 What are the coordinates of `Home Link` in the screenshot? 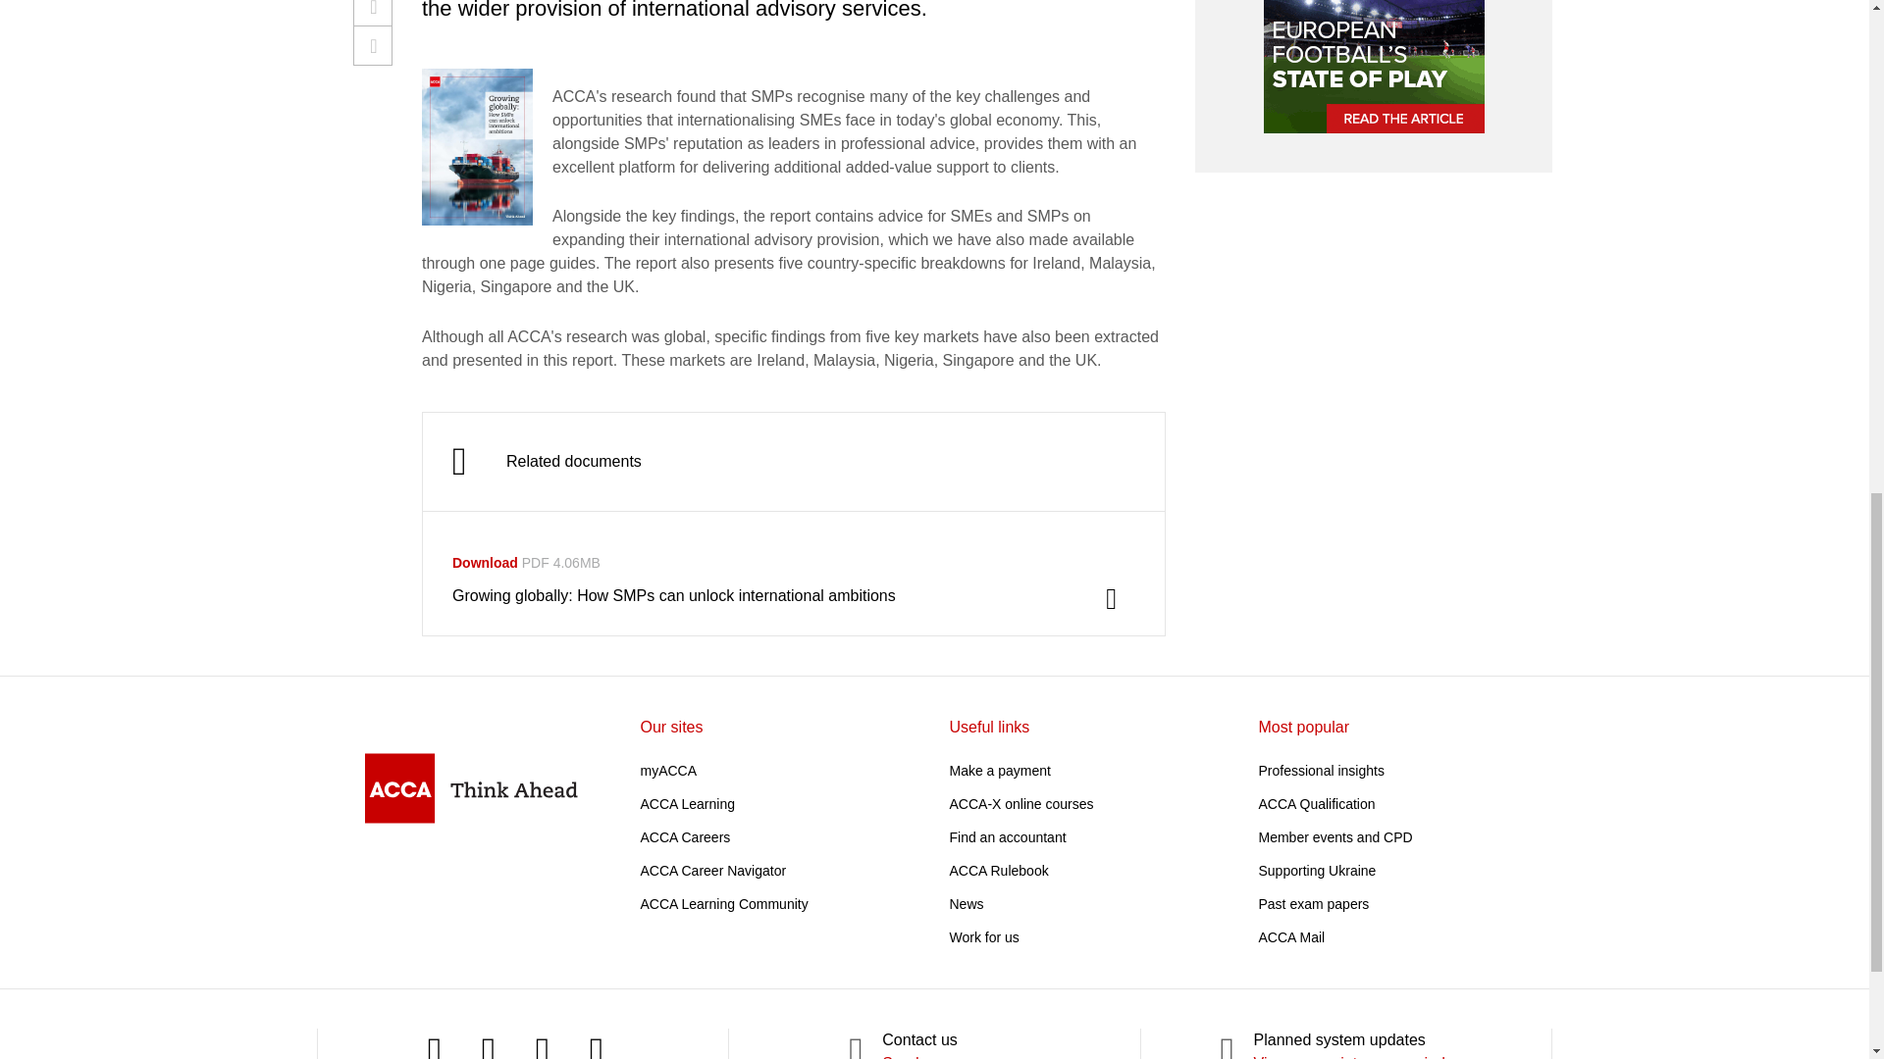 It's located at (471, 787).